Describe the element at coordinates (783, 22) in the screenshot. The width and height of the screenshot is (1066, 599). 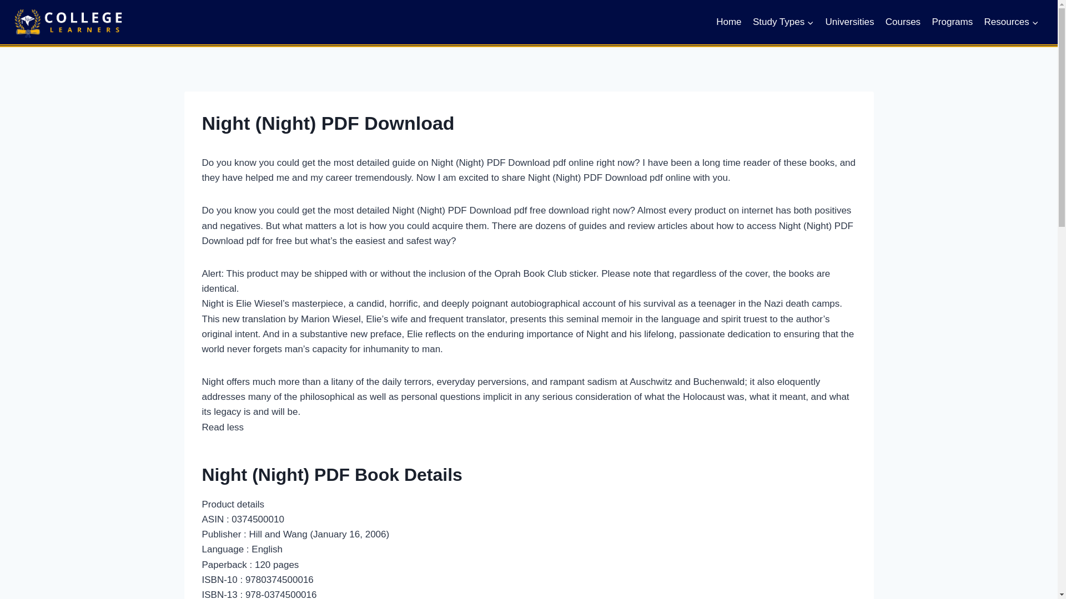
I see `Study Types` at that location.